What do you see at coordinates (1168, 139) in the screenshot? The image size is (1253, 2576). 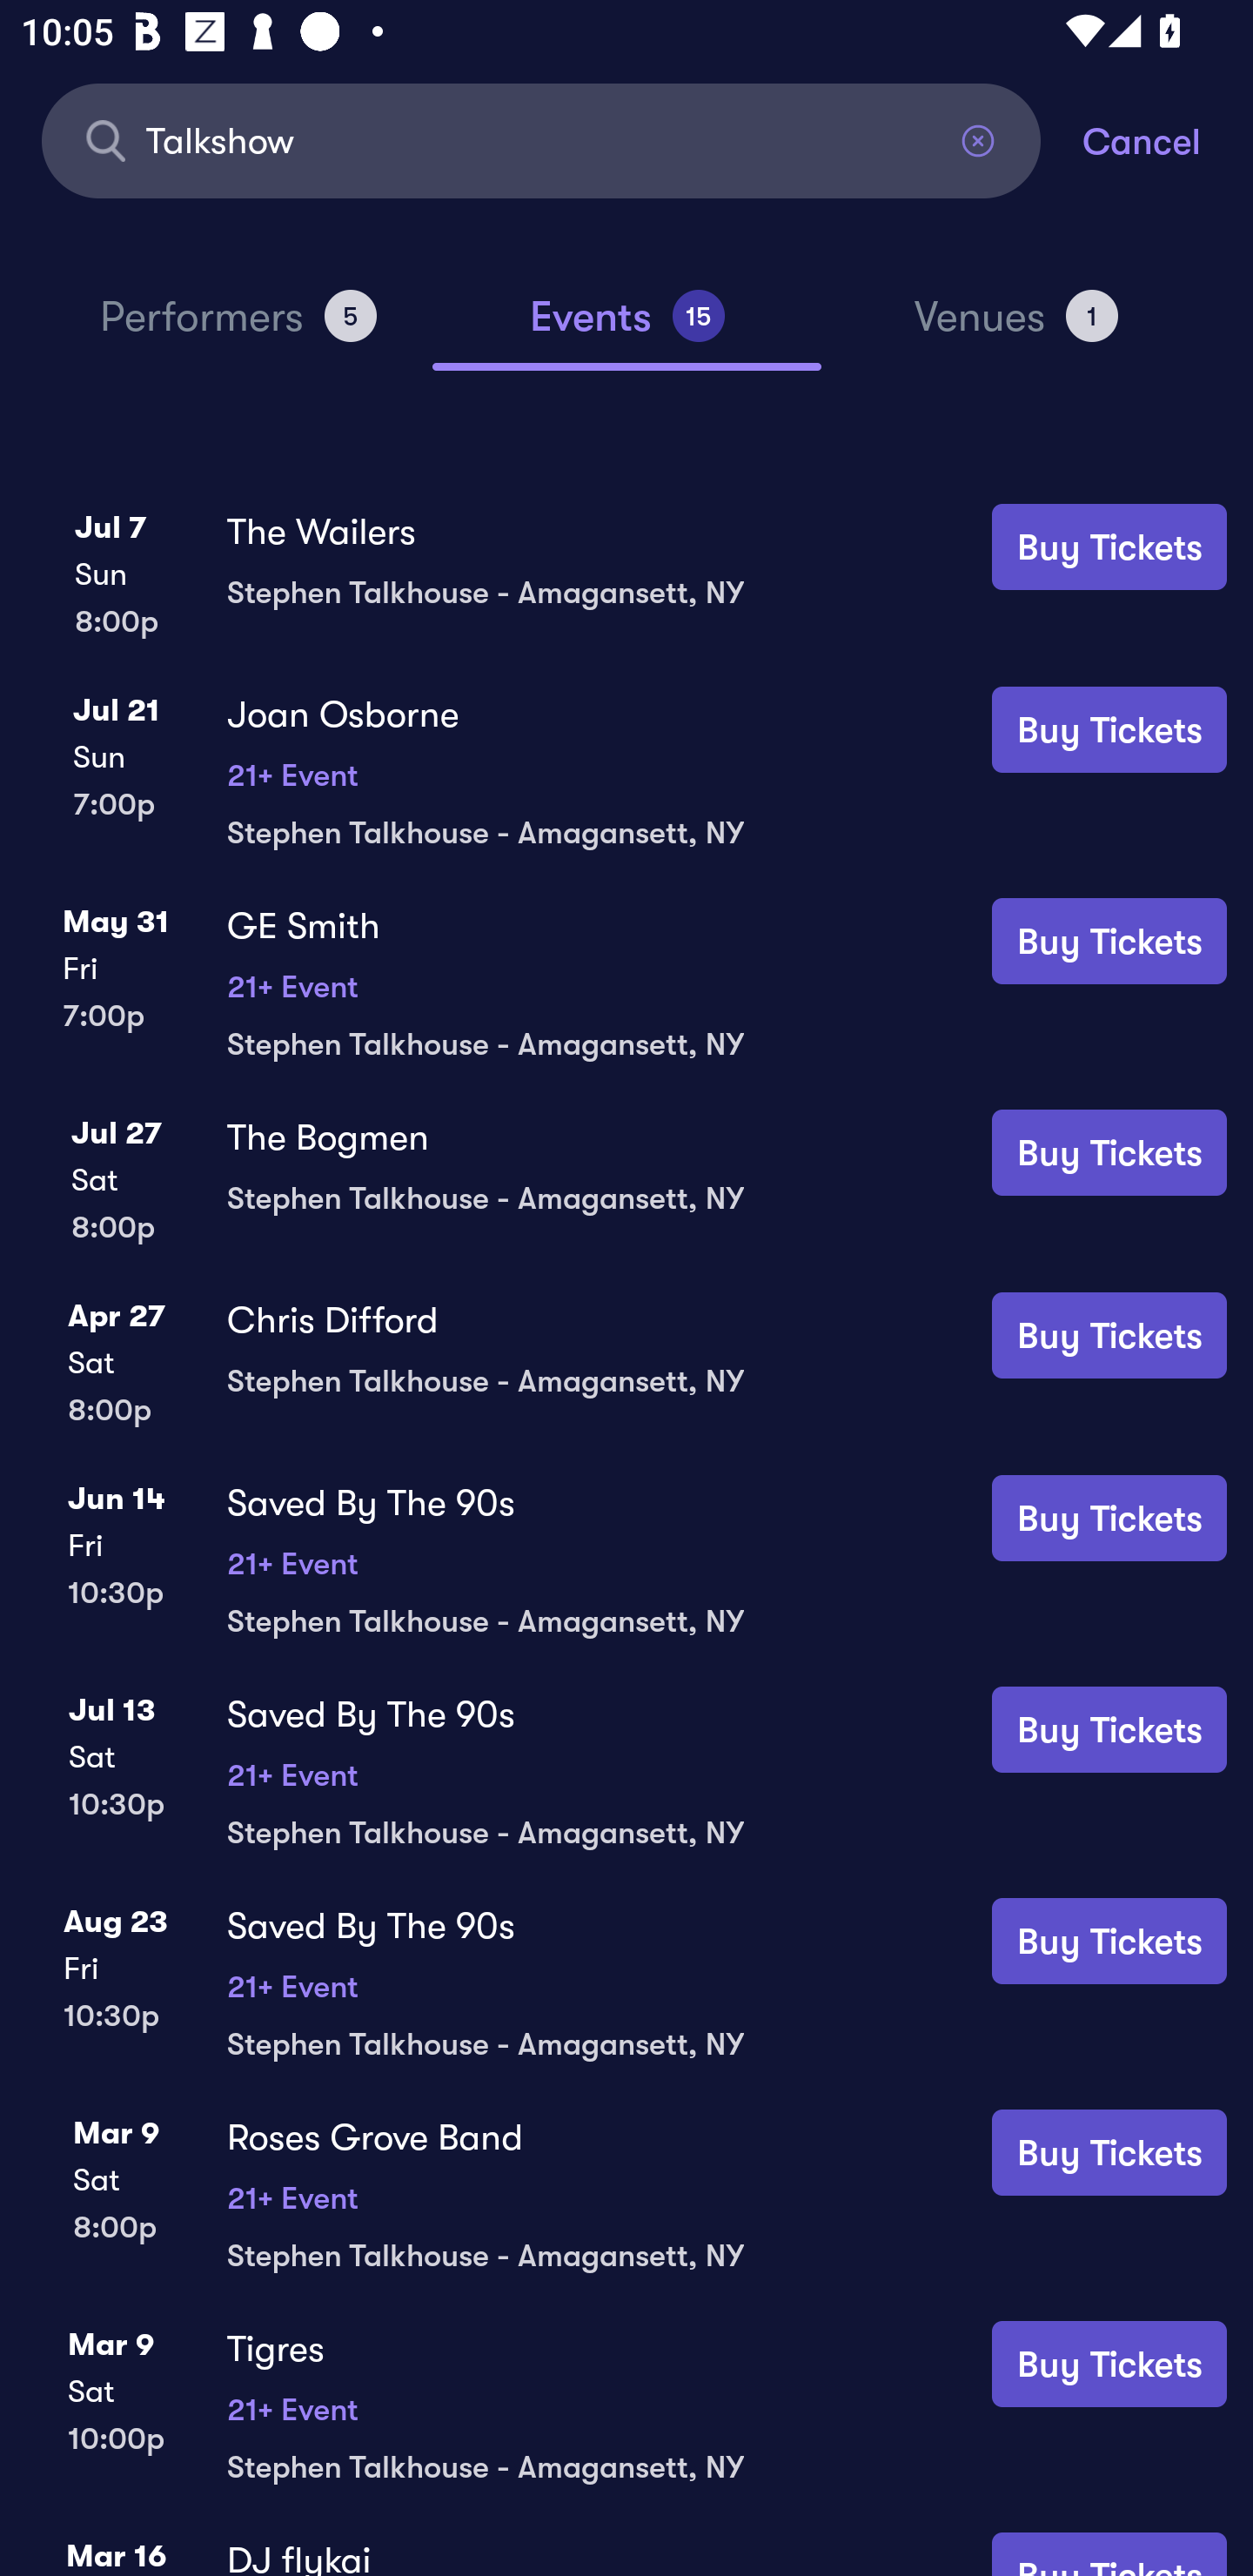 I see `Cancel` at bounding box center [1168, 139].